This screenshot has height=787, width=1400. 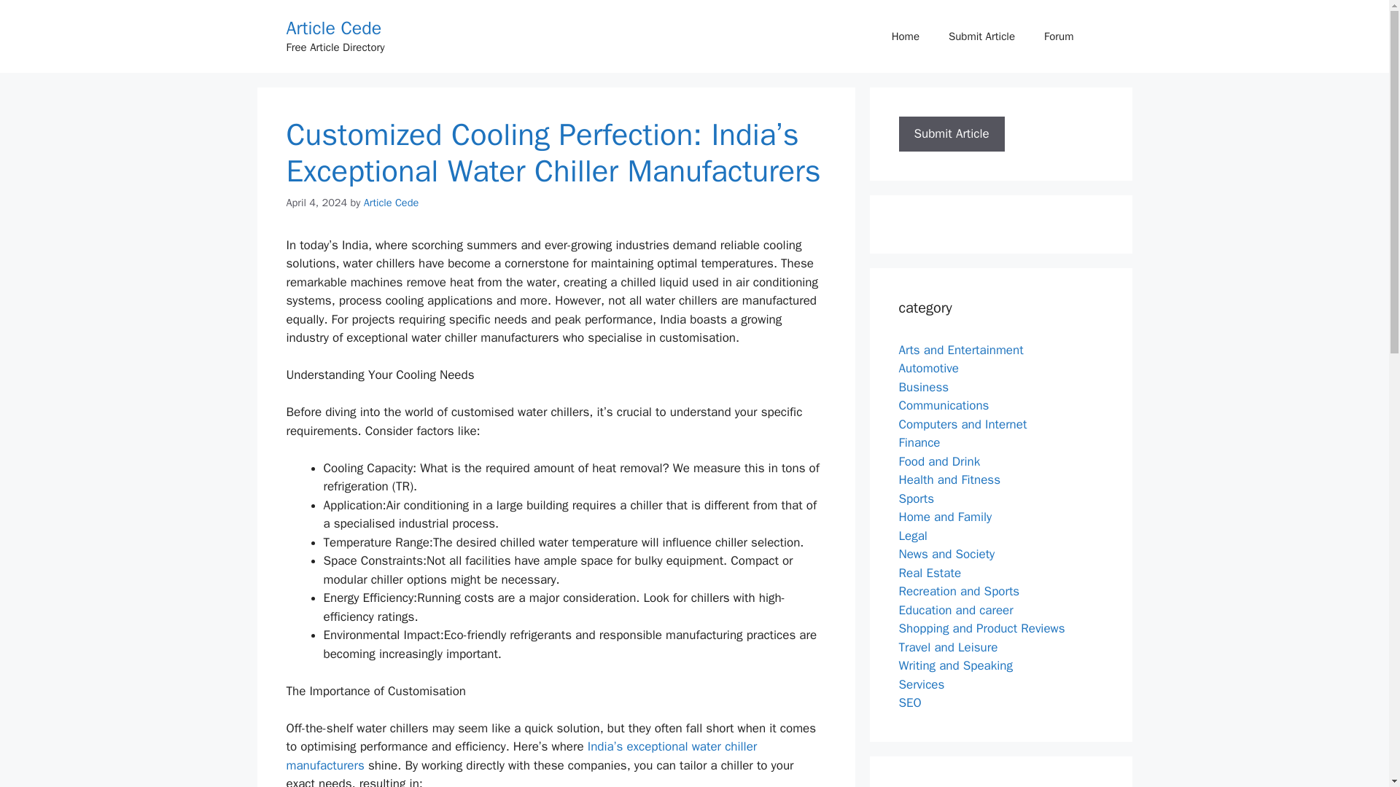 I want to click on Arts and Entertainment, so click(x=961, y=350).